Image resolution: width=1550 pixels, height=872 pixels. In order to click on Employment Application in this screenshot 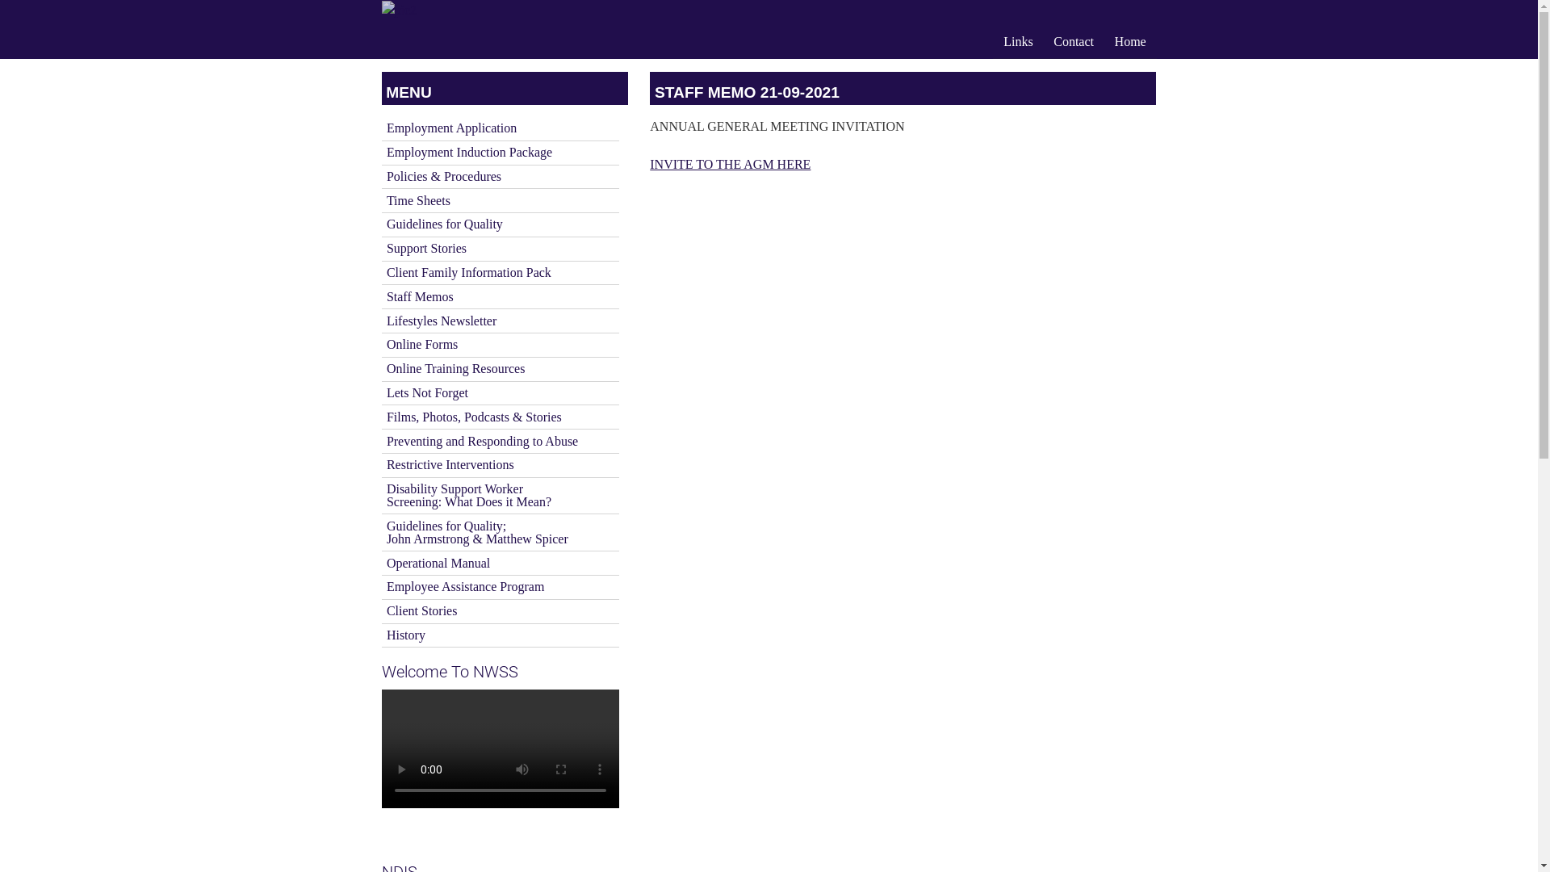, I will do `click(500, 129)`.